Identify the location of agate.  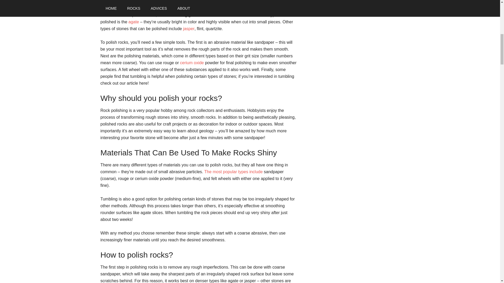
(134, 21).